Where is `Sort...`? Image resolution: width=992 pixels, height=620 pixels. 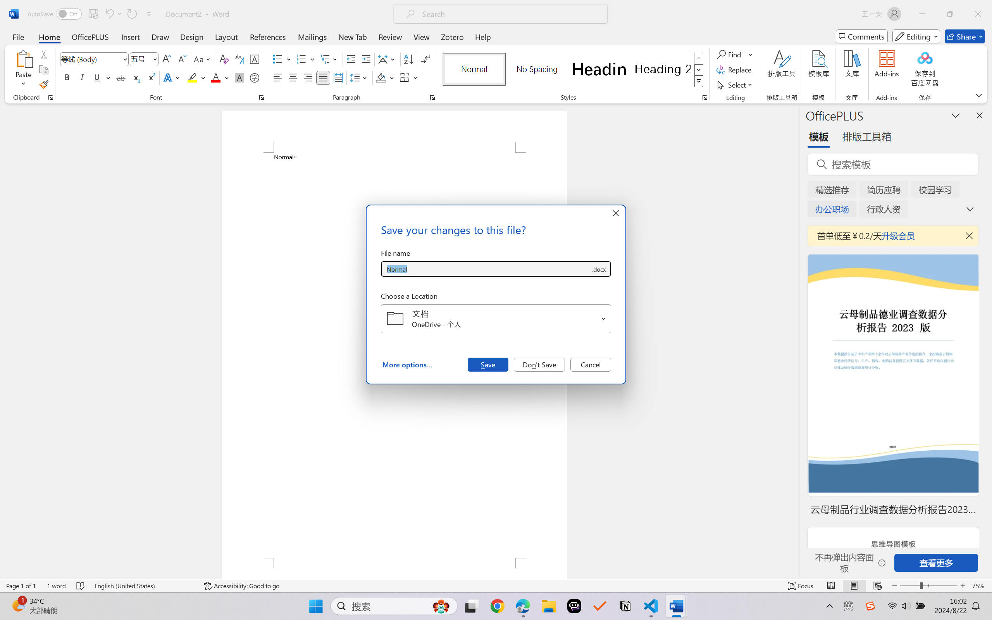
Sort... is located at coordinates (408, 59).